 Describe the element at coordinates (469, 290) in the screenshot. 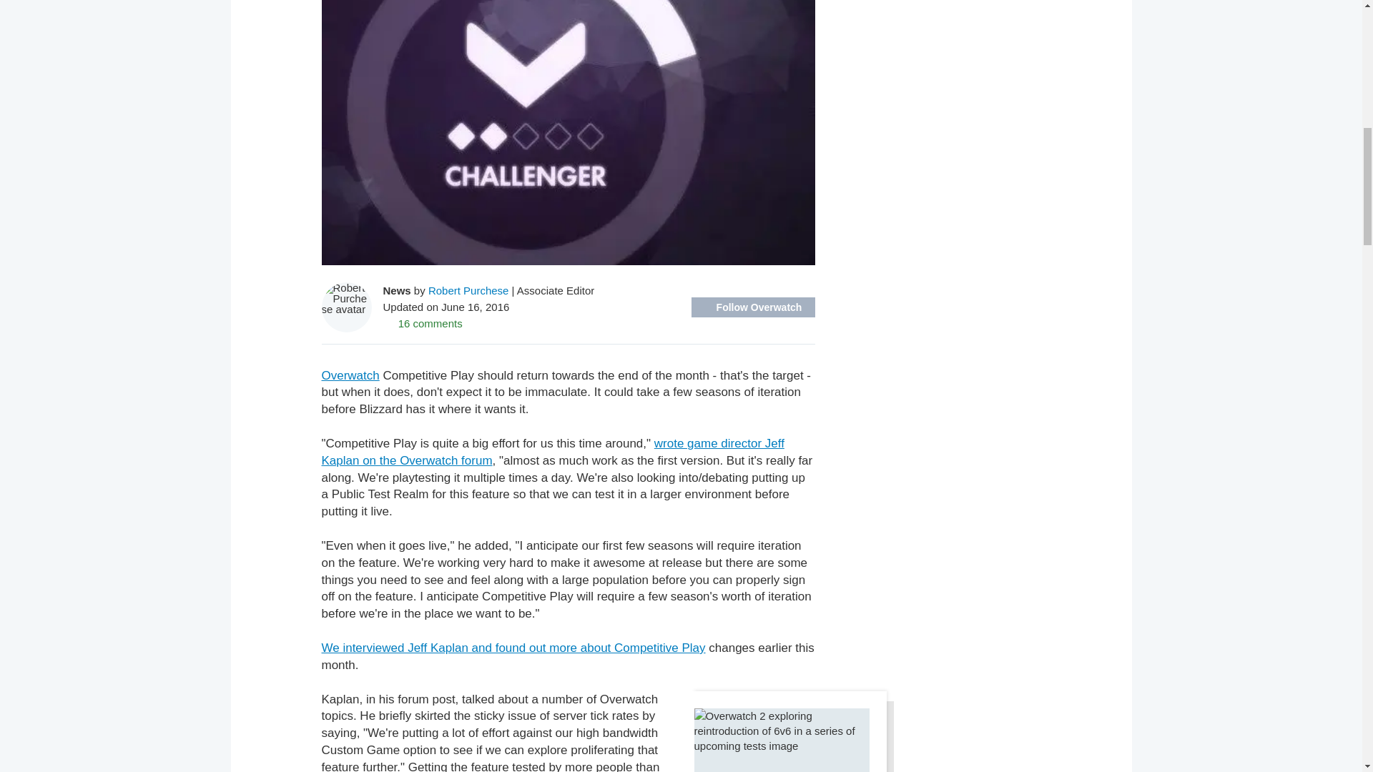

I see `Robert Purchese` at that location.